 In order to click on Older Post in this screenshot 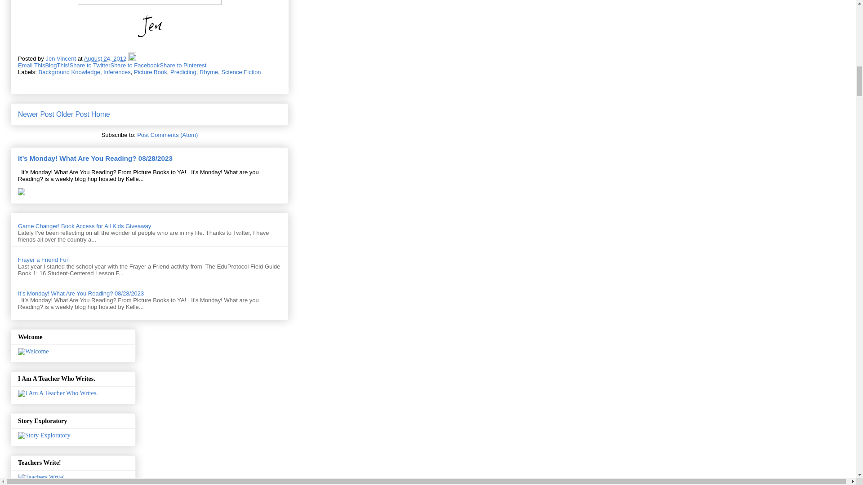, I will do `click(73, 114)`.